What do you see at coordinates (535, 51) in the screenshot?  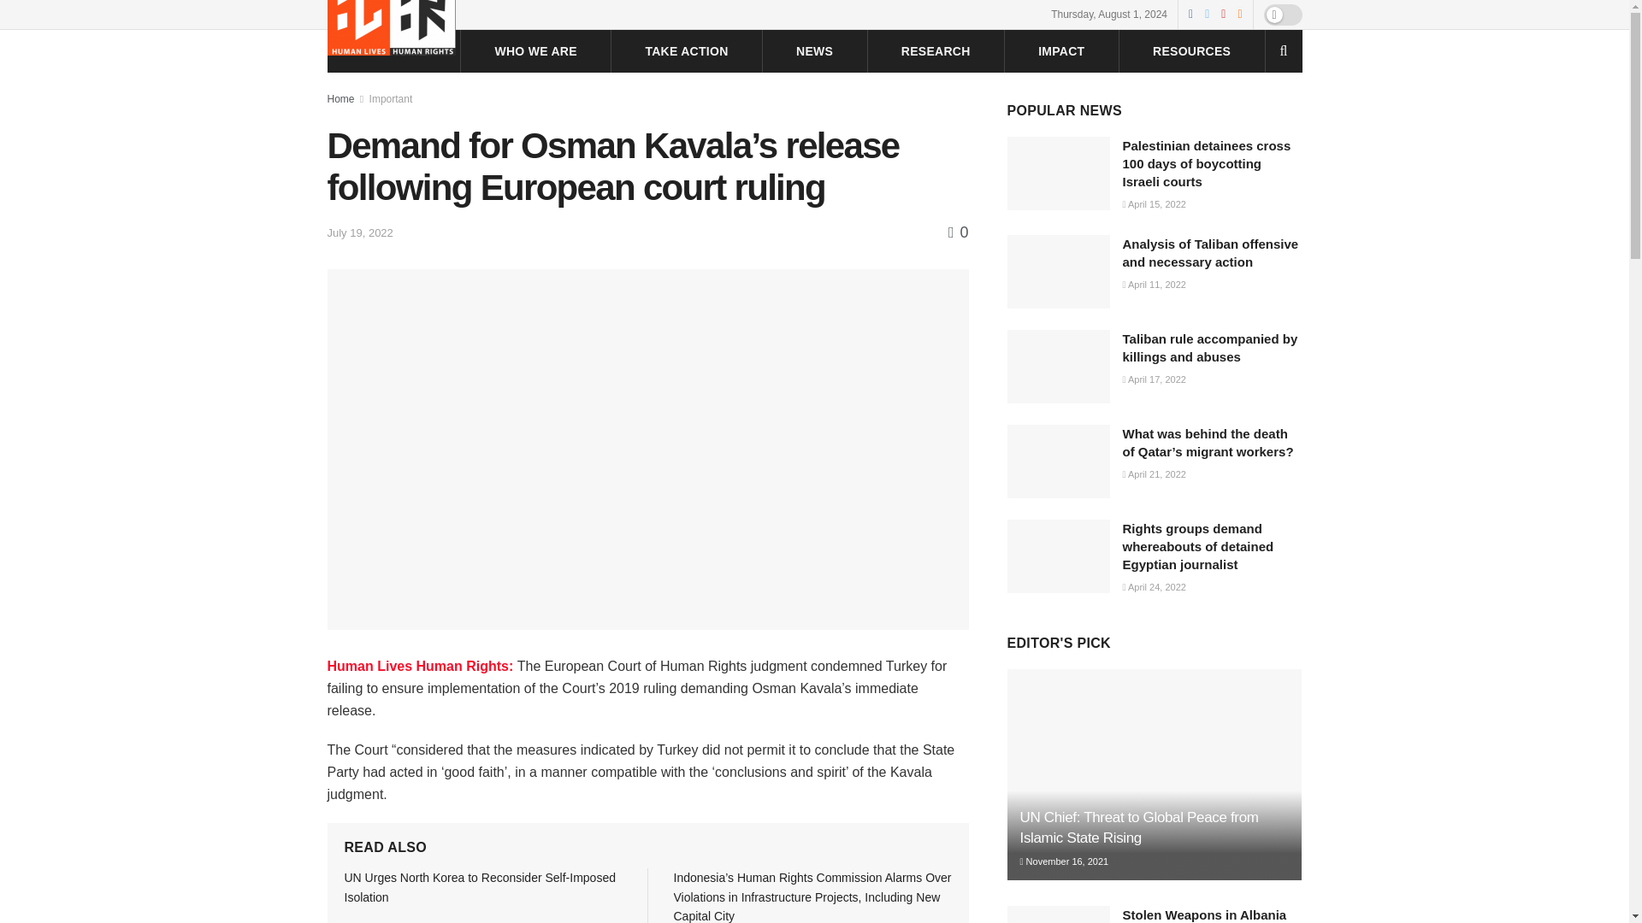 I see `WHO WE ARE` at bounding box center [535, 51].